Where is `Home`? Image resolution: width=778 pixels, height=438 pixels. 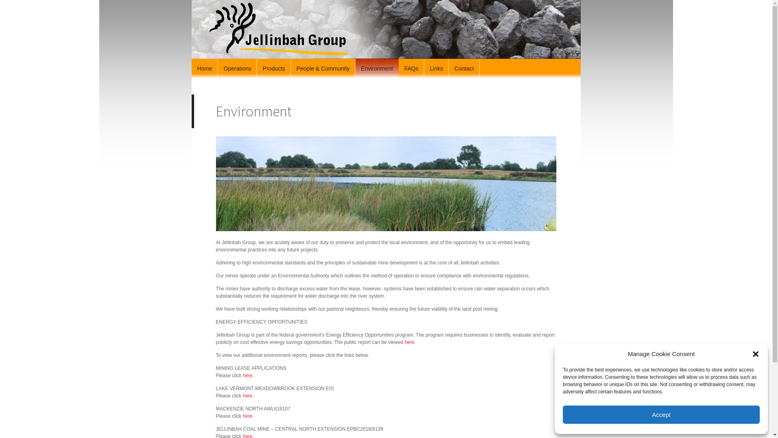 Home is located at coordinates (204, 69).